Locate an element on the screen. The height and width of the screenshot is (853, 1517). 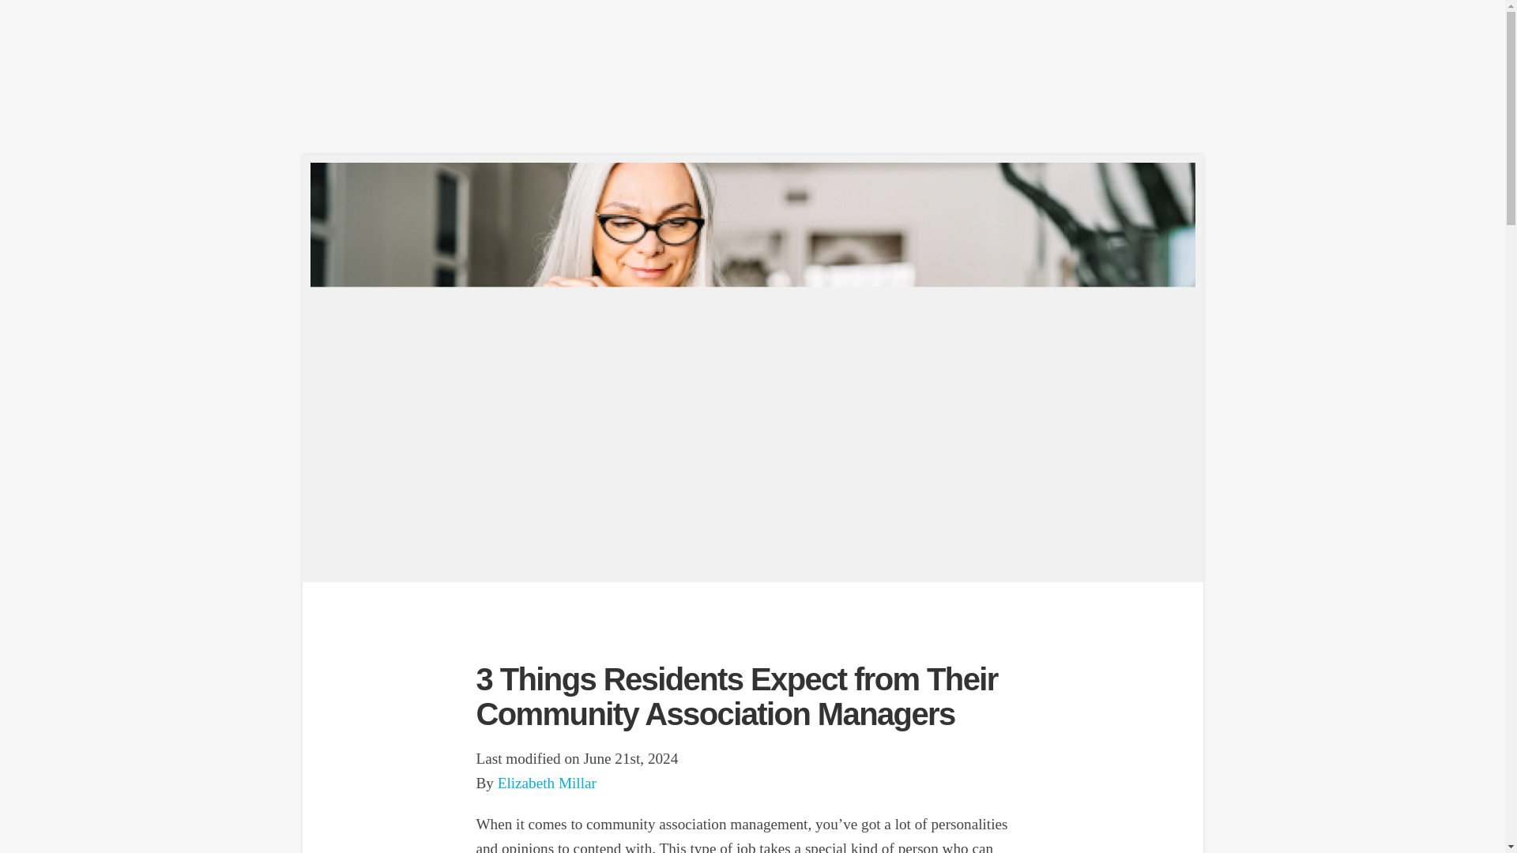
Posts by Elizabeth Millar is located at coordinates (547, 783).